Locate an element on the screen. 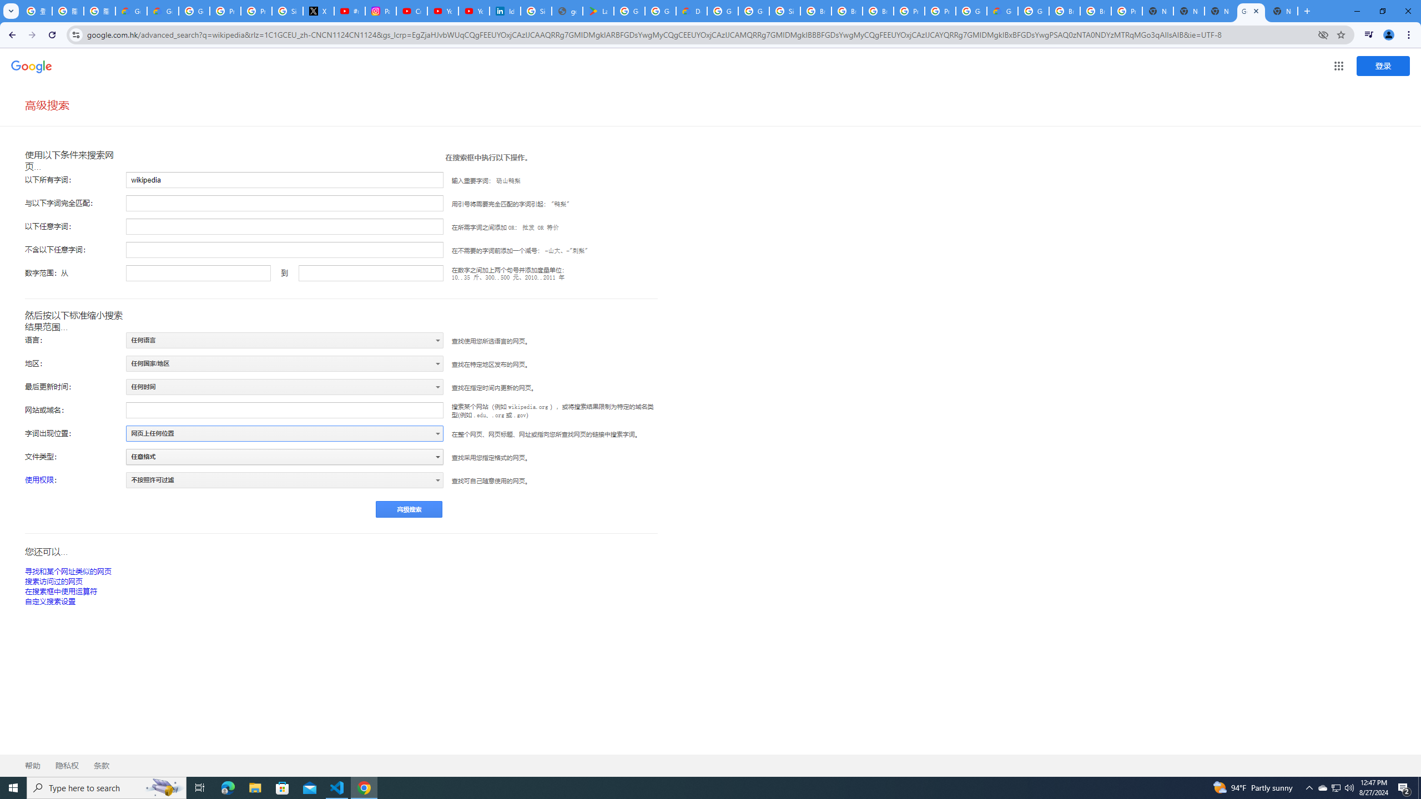 The image size is (1421, 799). Sign in - Google Accounts is located at coordinates (288, 11).